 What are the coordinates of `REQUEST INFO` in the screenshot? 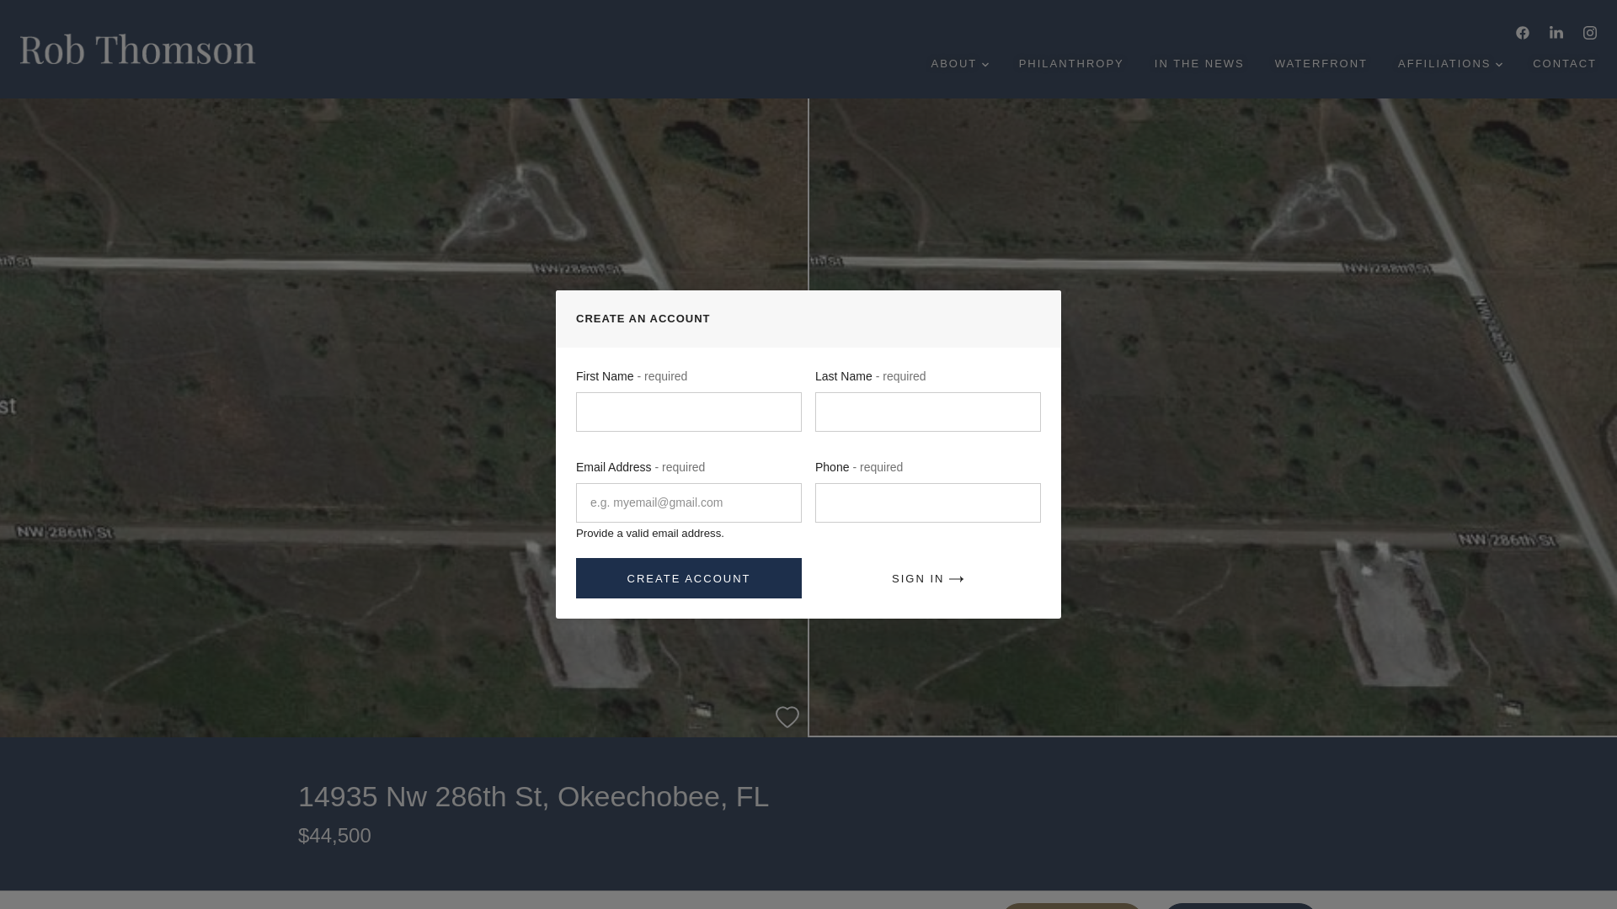 It's located at (1071, 906).